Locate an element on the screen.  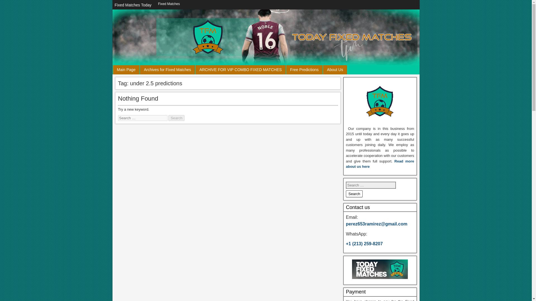
Free Predictions is located at coordinates (304, 70).